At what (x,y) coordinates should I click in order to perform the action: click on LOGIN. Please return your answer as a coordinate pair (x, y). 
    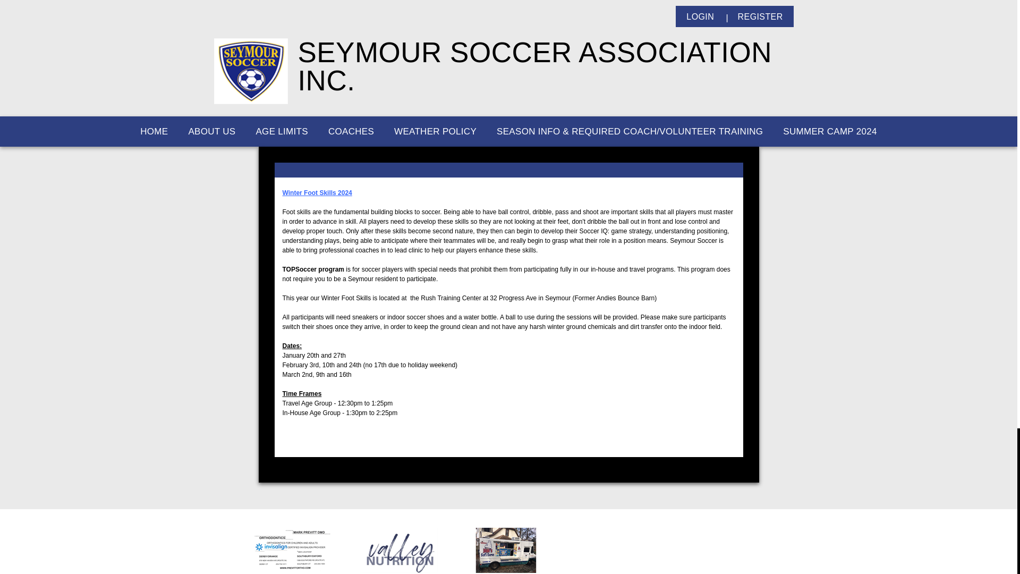
    Looking at the image, I should click on (700, 16).